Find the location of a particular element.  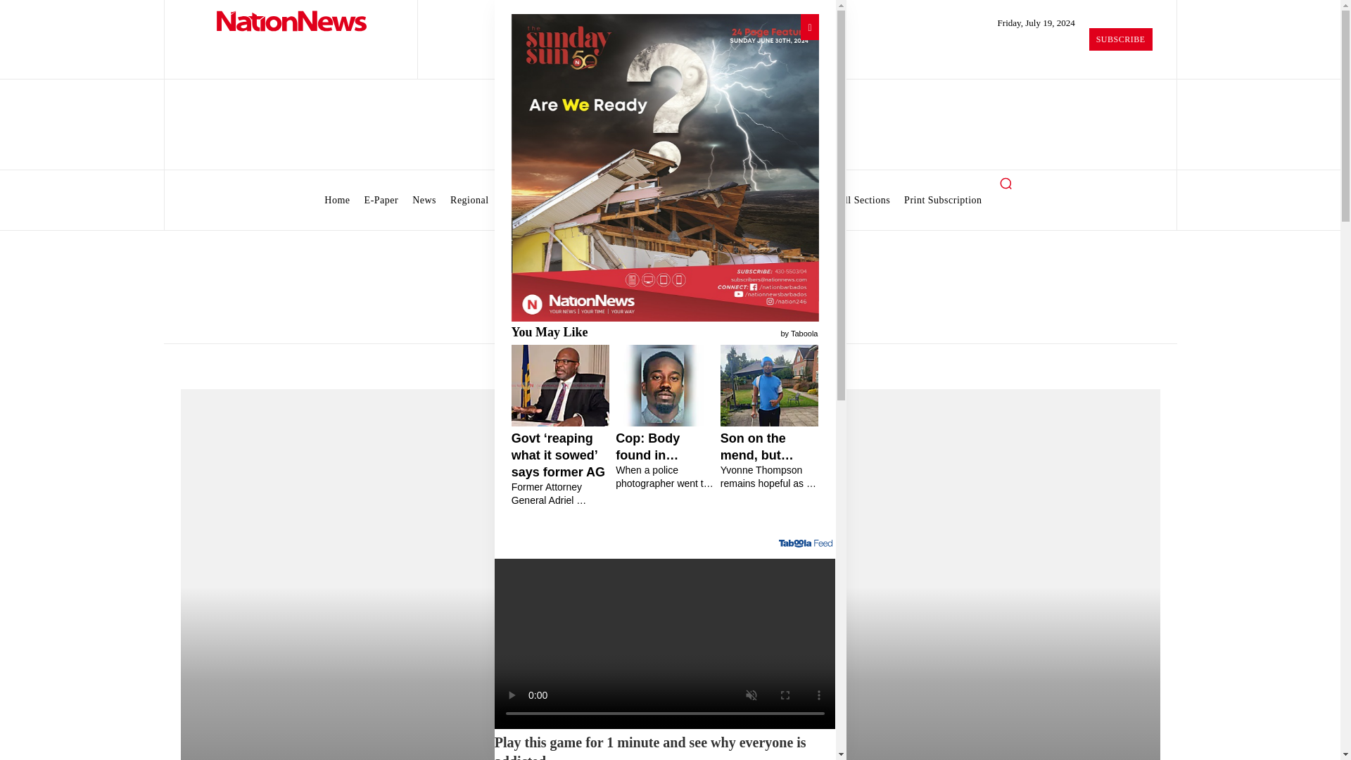

Son on the mend, but rehab costly is located at coordinates (769, 460).